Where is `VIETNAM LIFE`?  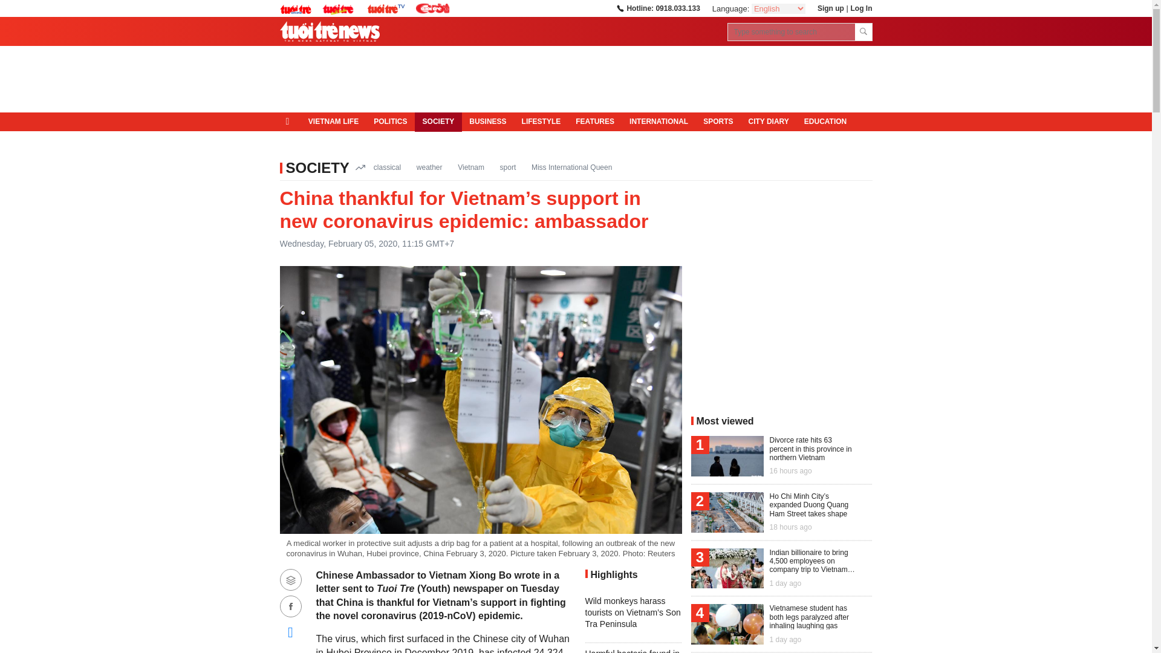 VIETNAM LIFE is located at coordinates (333, 122).